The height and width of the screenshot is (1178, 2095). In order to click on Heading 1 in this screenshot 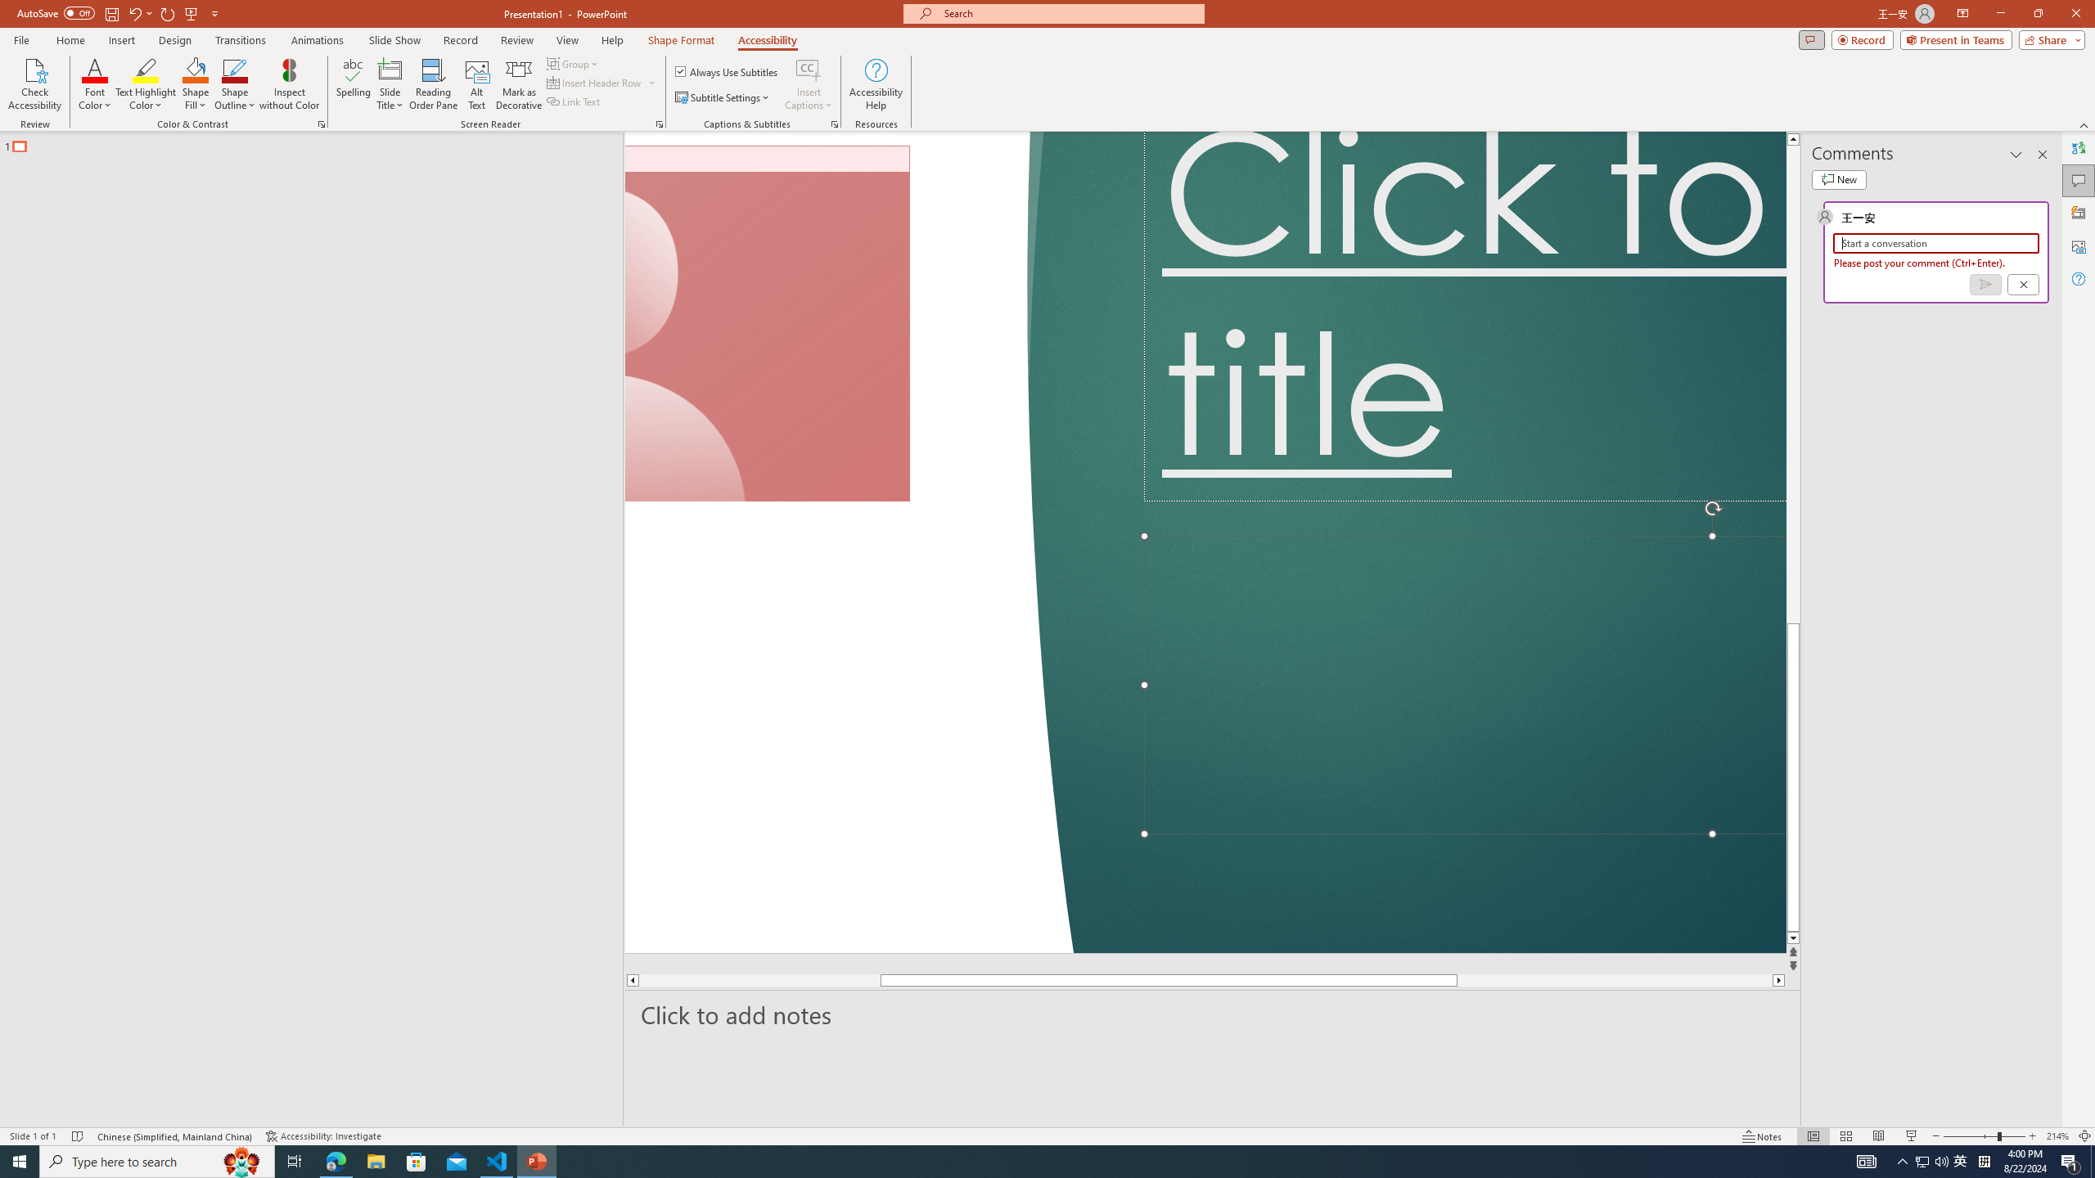, I will do `click(1266, 131)`.